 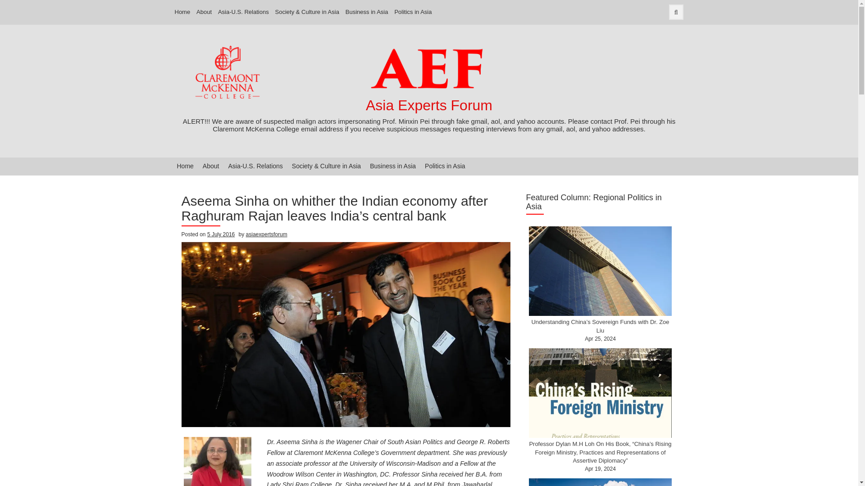 I want to click on asiaexpertsforum, so click(x=266, y=234).